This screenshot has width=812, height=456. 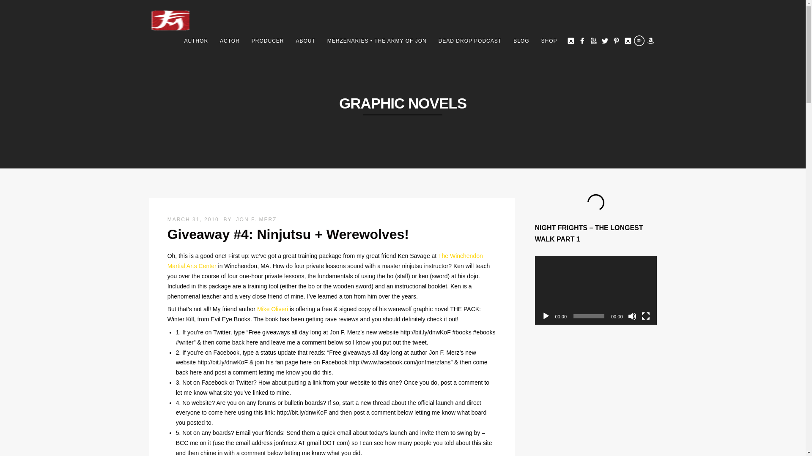 I want to click on ACTOR, so click(x=230, y=41).